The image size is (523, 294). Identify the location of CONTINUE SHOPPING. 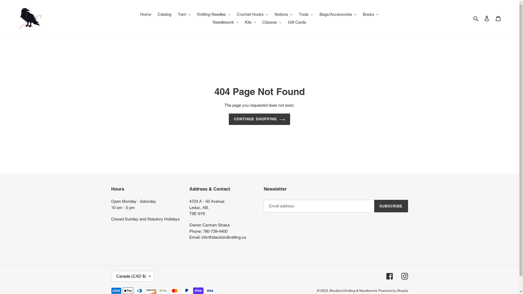
(260, 119).